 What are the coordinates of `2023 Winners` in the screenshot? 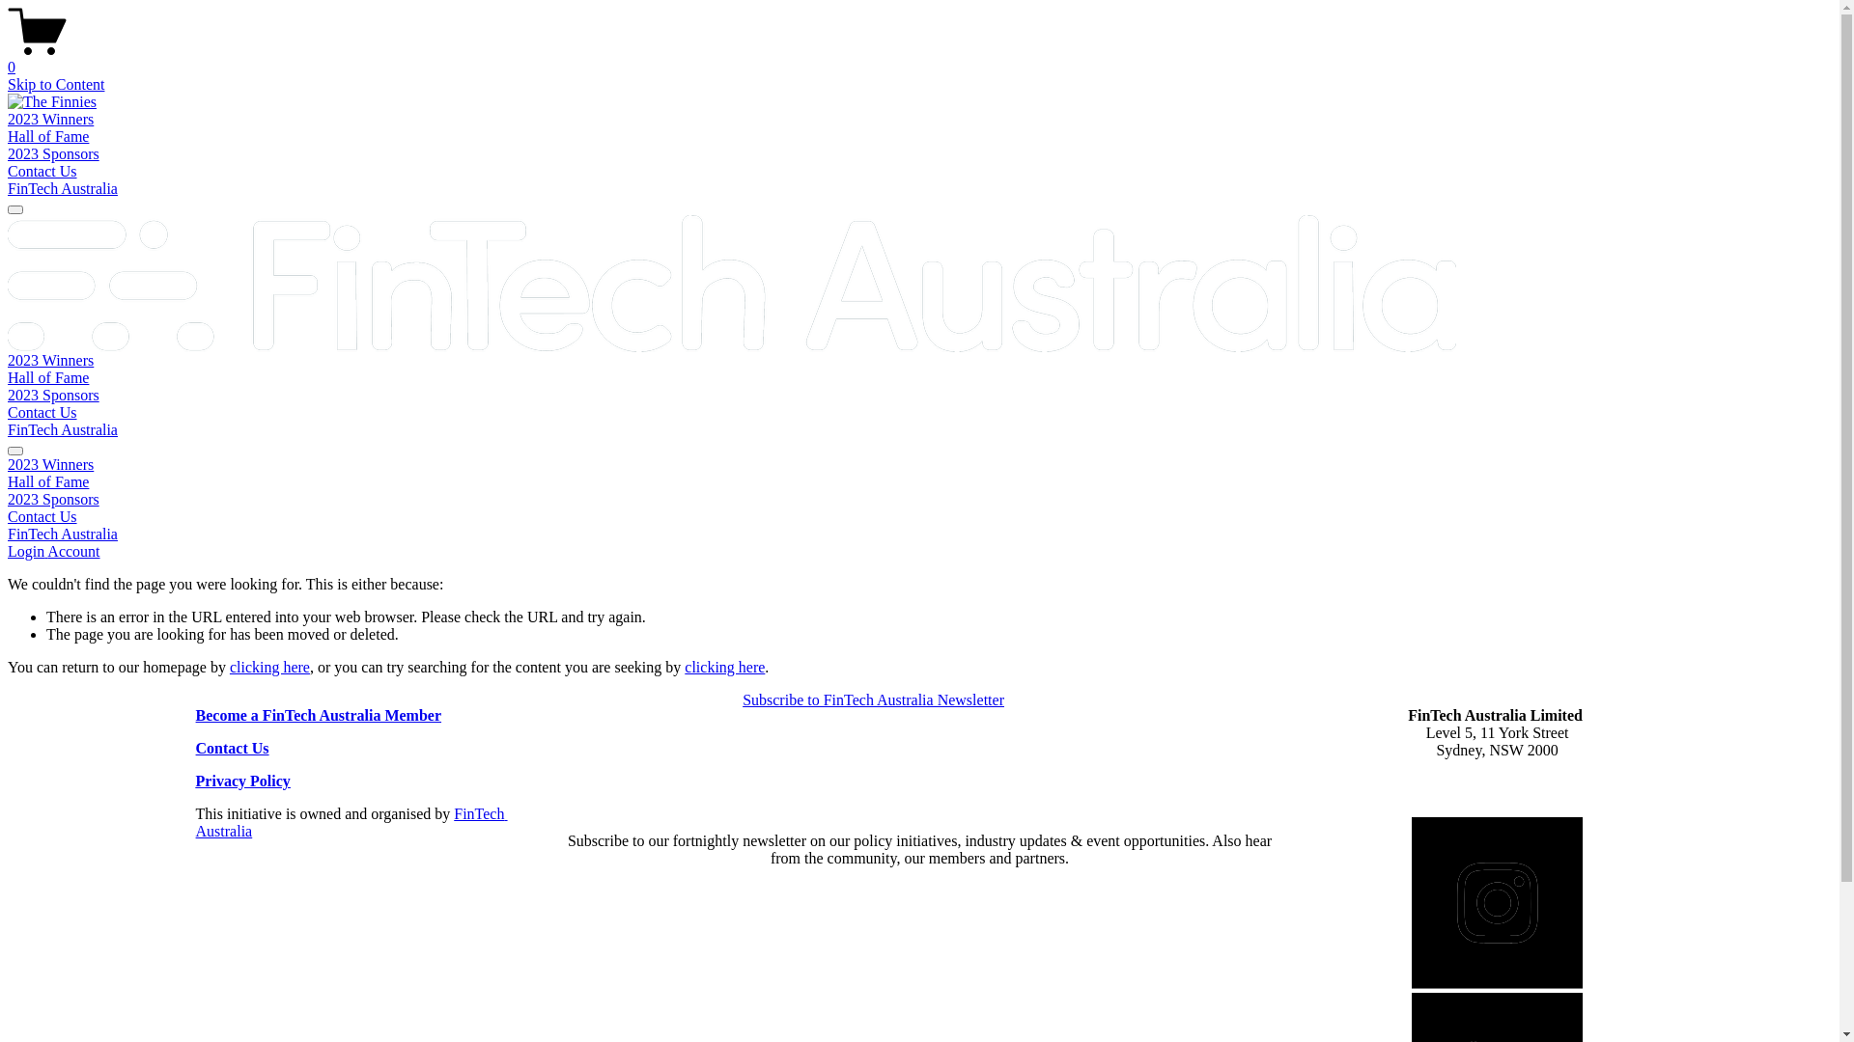 It's located at (919, 465).